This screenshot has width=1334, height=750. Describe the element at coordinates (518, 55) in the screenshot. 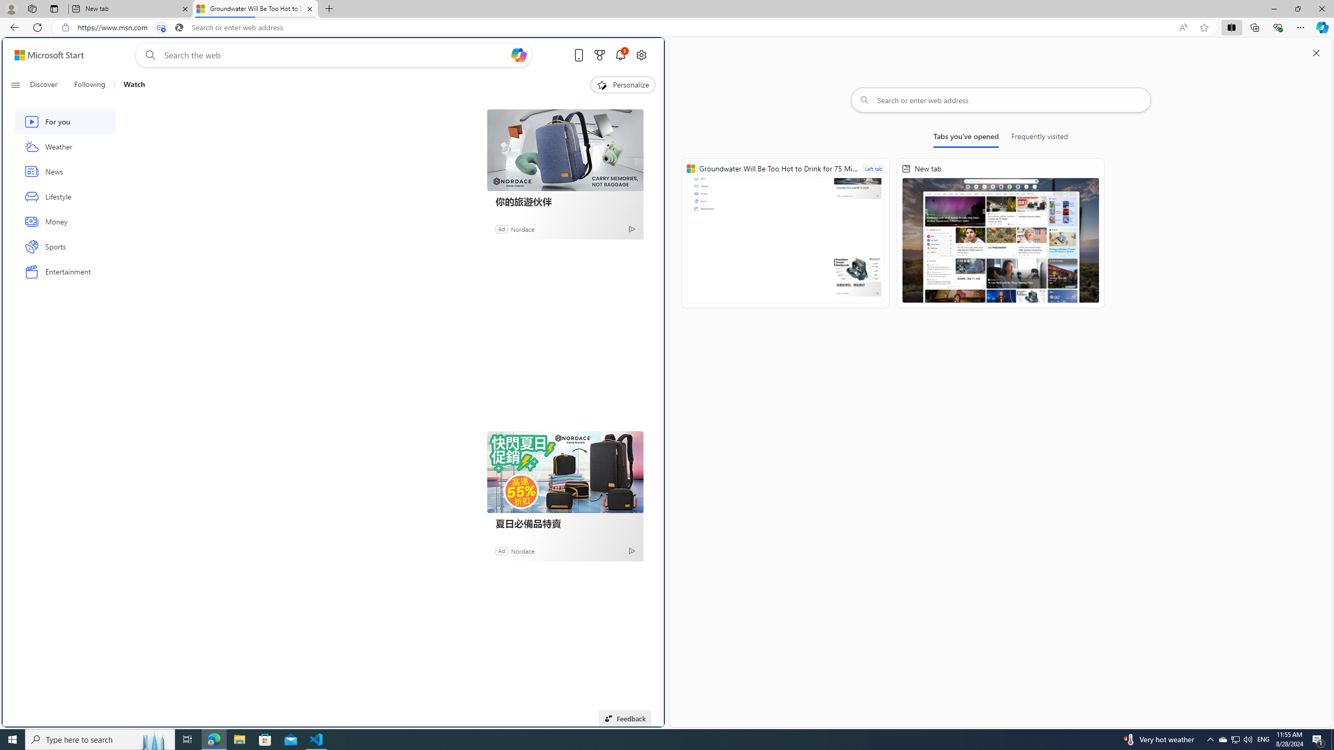

I see `Open Copilot` at that location.